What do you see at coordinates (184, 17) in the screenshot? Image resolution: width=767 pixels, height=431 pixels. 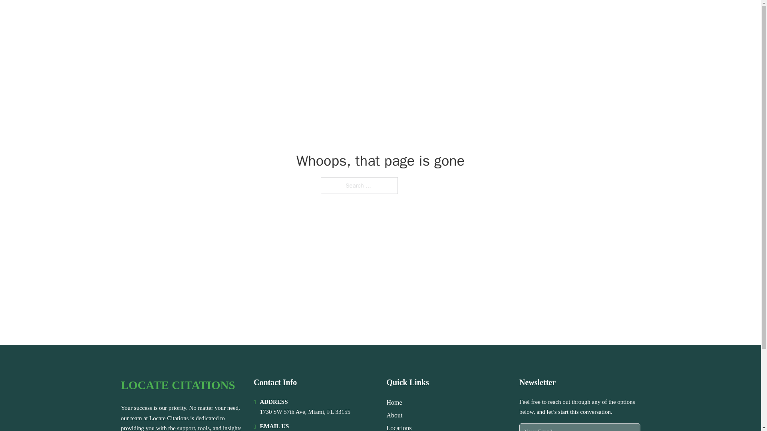 I see `LOCATE CITATIONS` at bounding box center [184, 17].